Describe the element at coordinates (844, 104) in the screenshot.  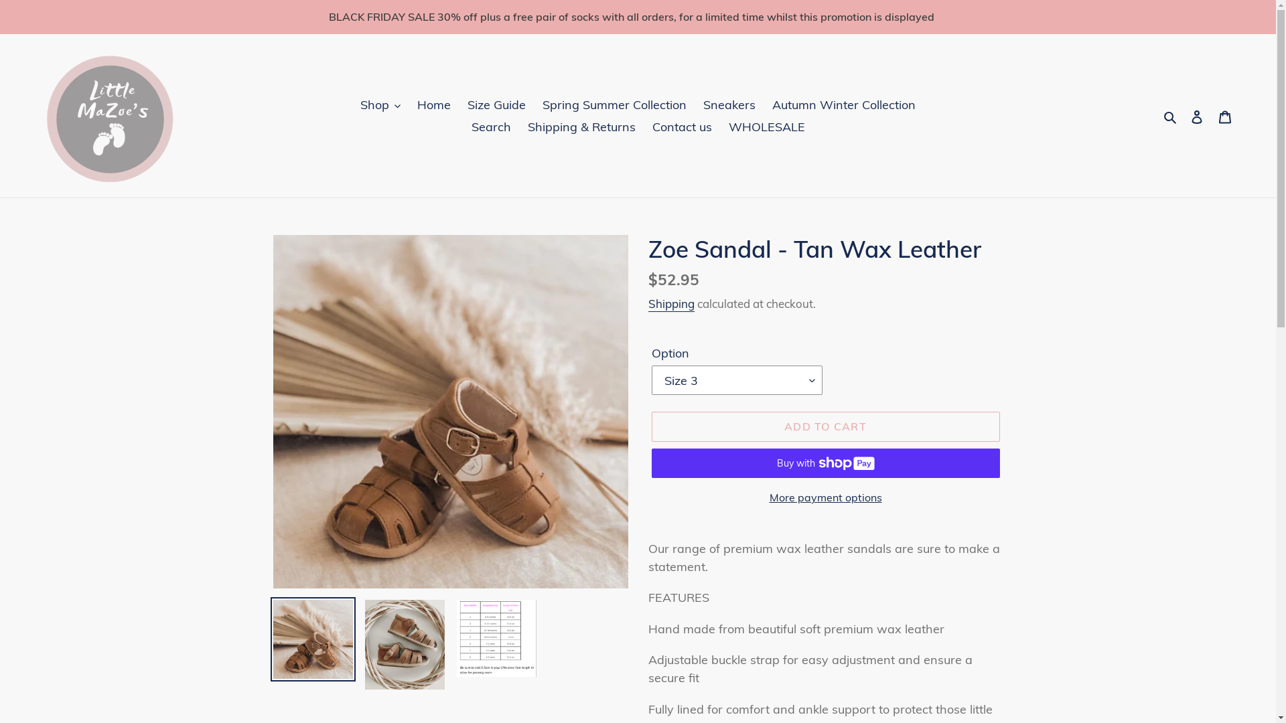
I see `Autumn Winter Collection` at that location.